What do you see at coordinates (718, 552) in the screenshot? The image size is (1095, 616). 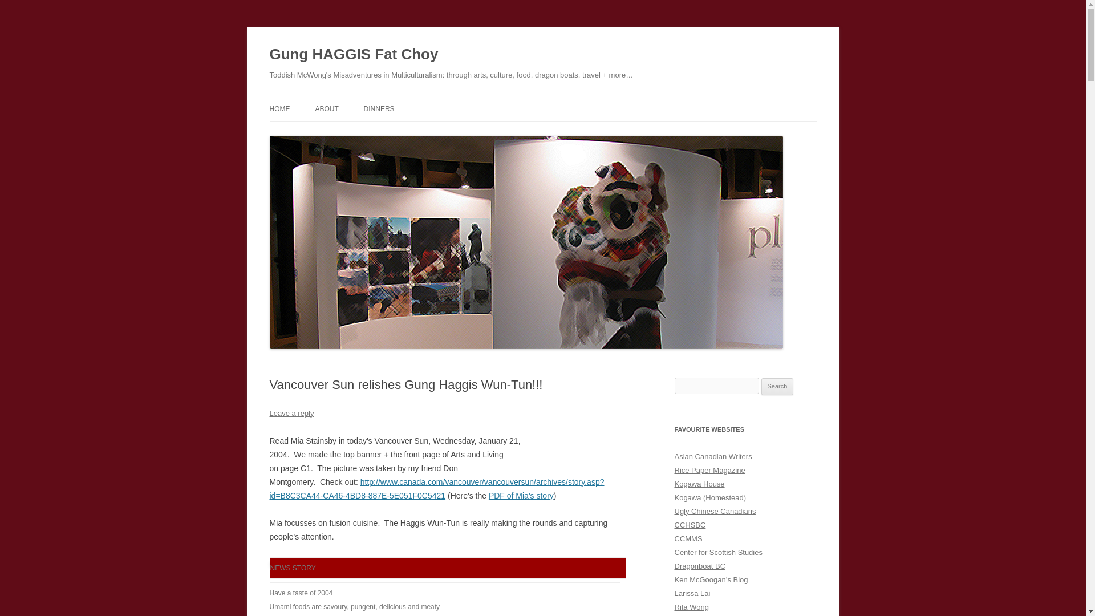 I see `Center for Scottish Studies` at bounding box center [718, 552].